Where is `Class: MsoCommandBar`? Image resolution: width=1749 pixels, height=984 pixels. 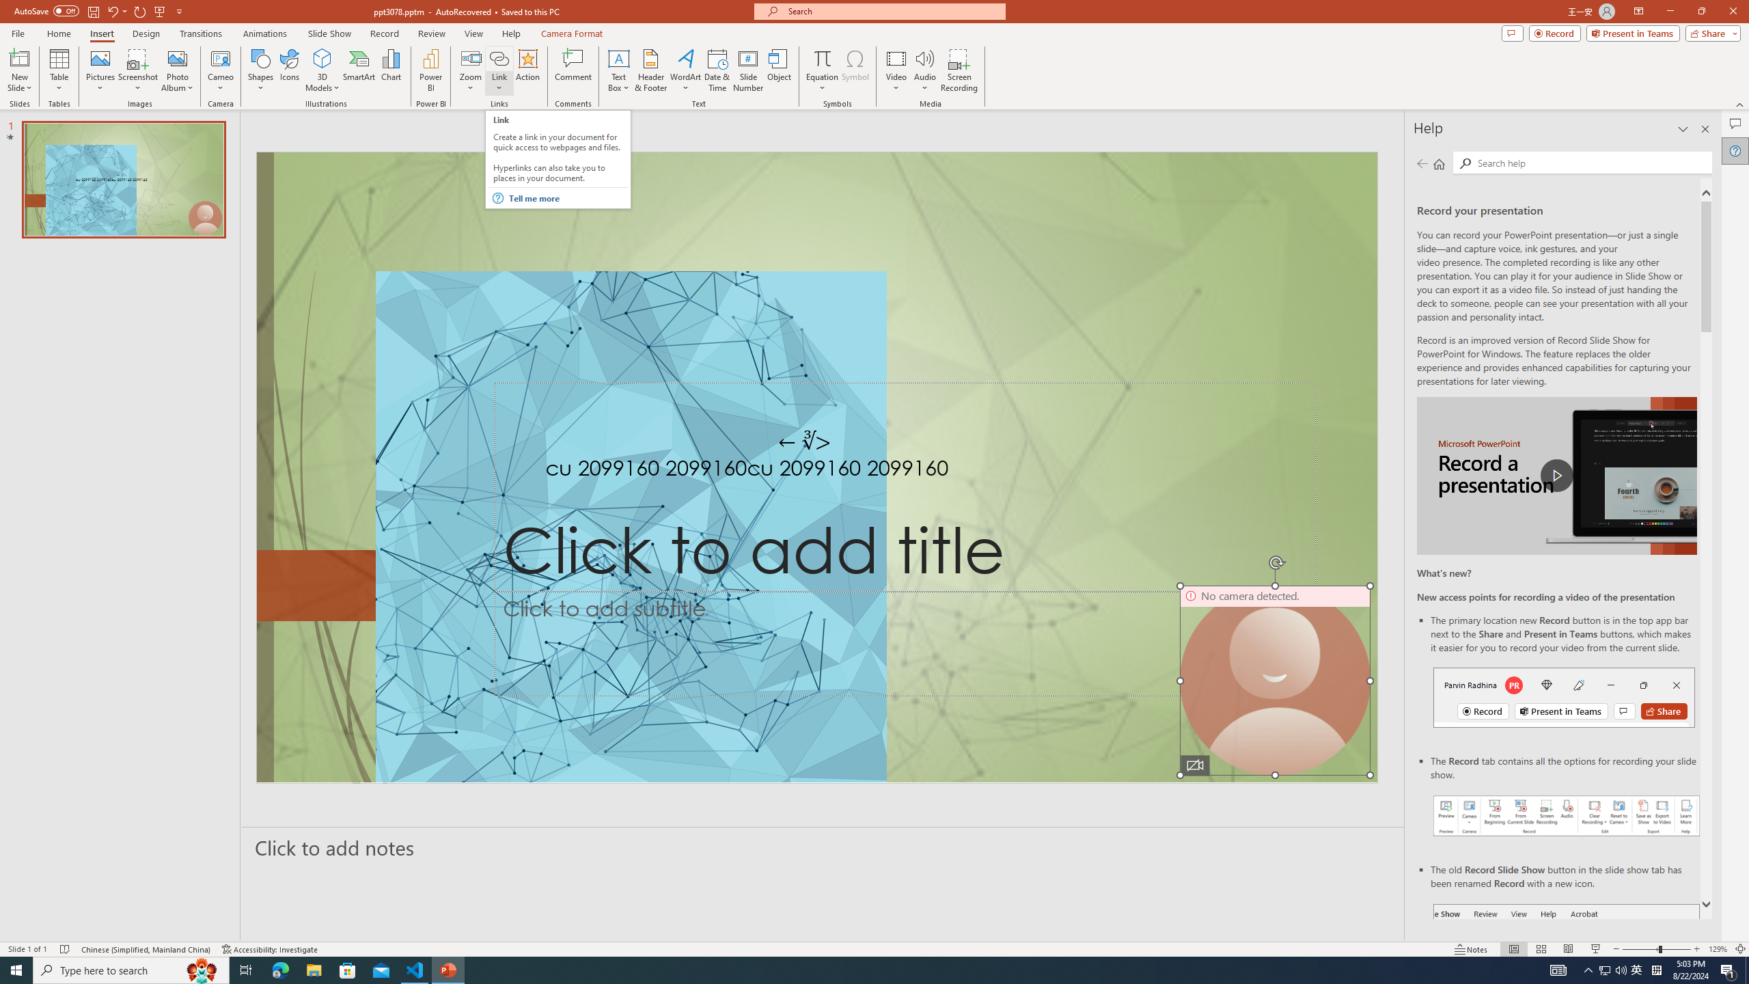 Class: MsoCommandBar is located at coordinates (874, 948).